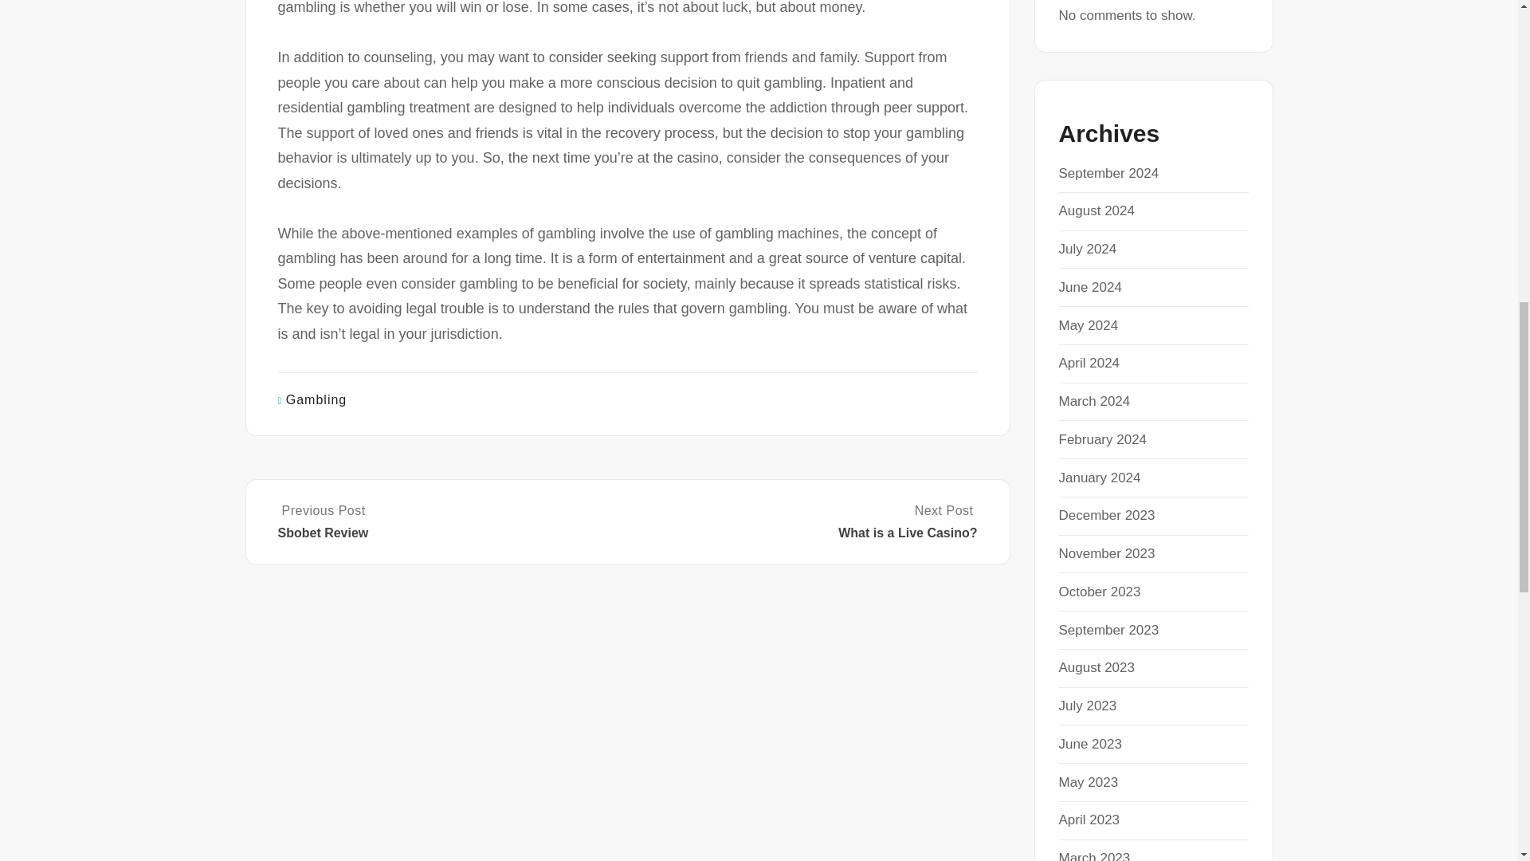 The height and width of the screenshot is (861, 1530). What do you see at coordinates (1106, 553) in the screenshot?
I see `November 2023` at bounding box center [1106, 553].